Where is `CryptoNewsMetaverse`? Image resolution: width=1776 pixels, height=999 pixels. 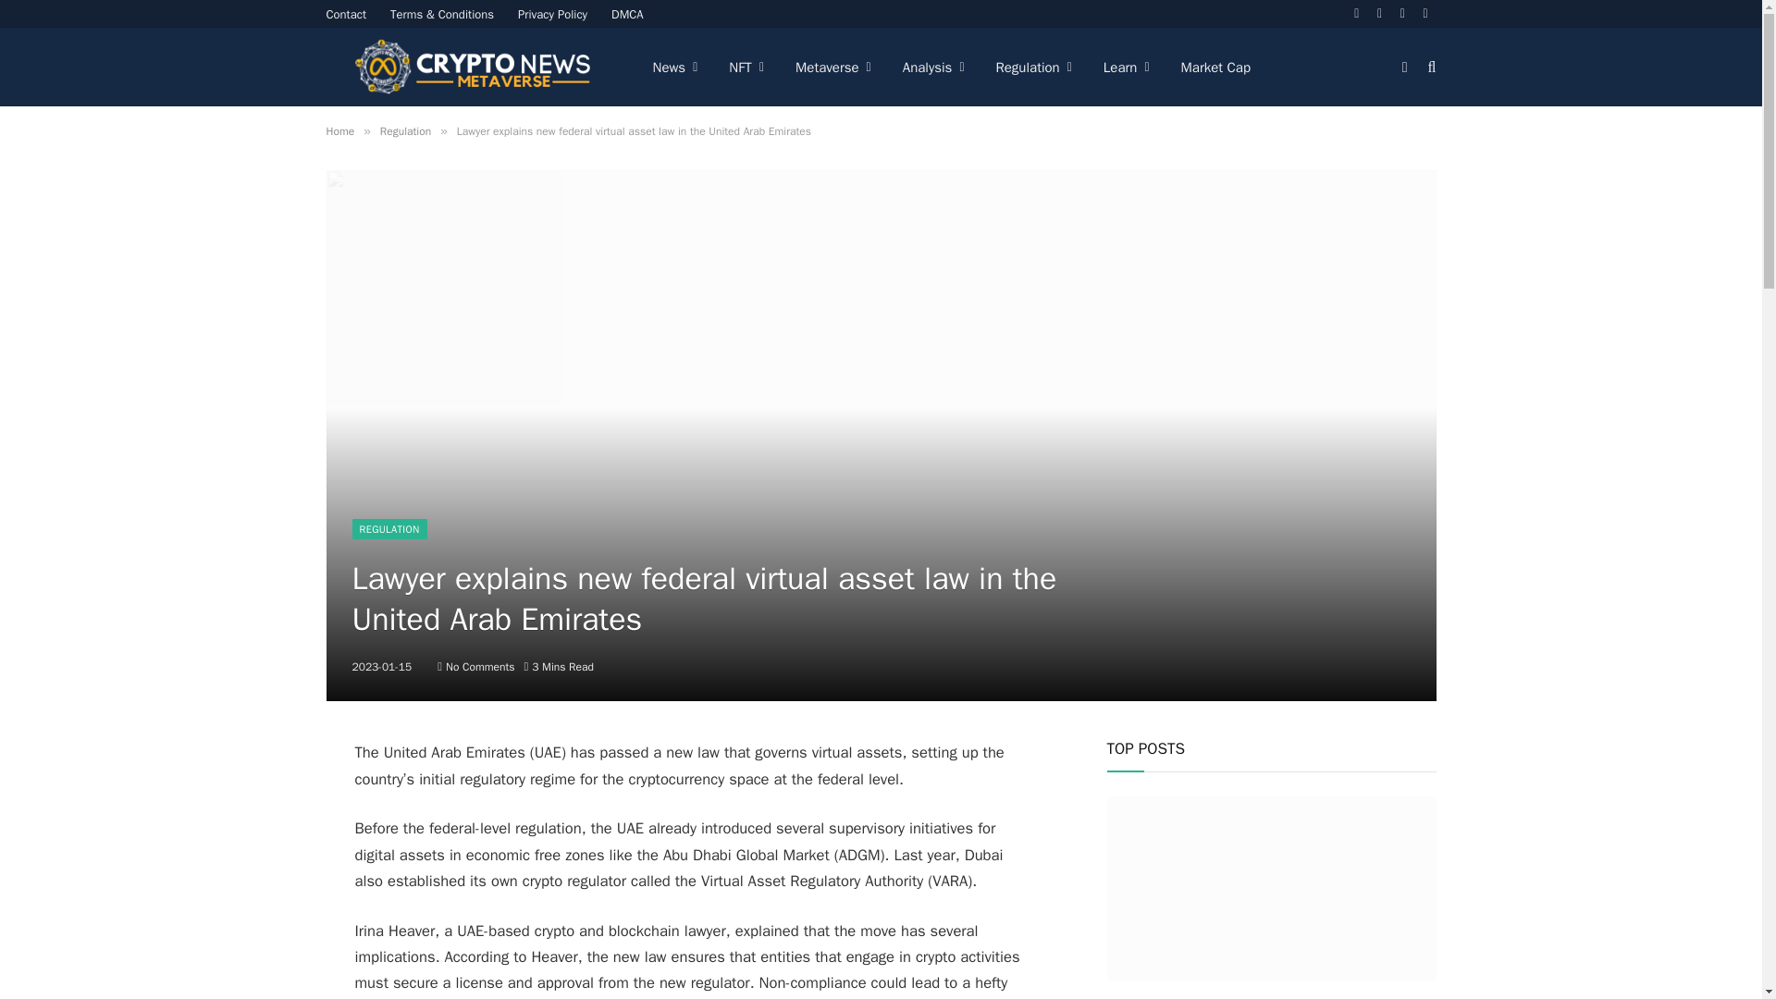
CryptoNewsMetaverse is located at coordinates (474, 67).